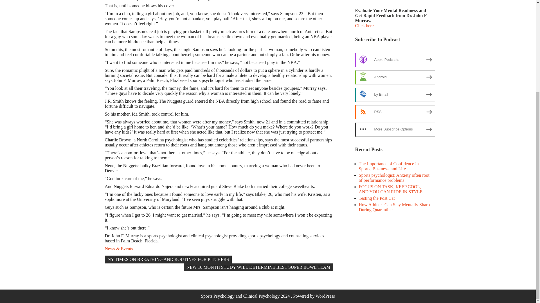 This screenshot has height=303, width=540. What do you see at coordinates (395, 77) in the screenshot?
I see `Android` at bounding box center [395, 77].